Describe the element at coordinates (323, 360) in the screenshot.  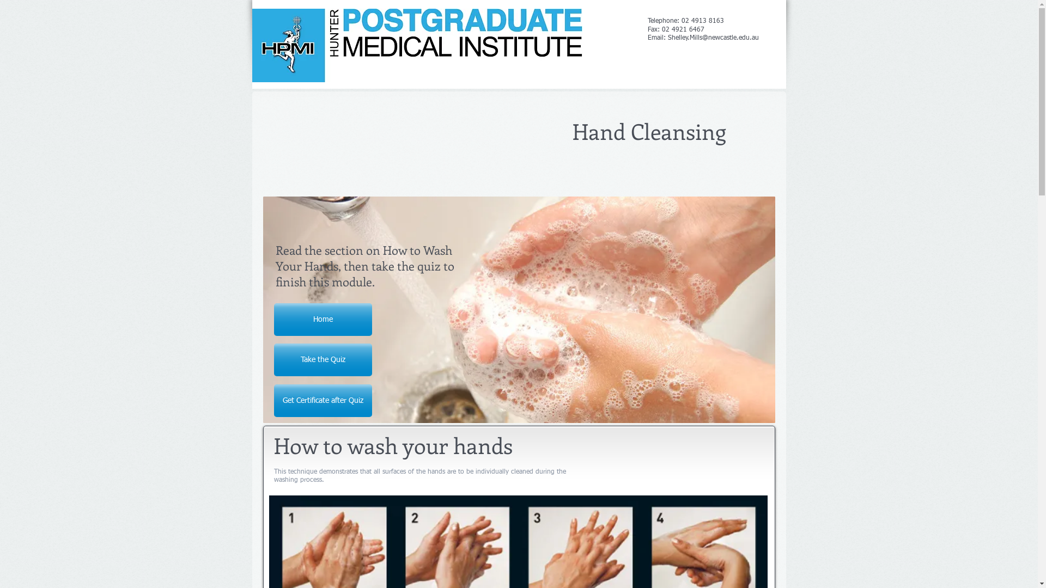
I see `Take the Quiz` at that location.